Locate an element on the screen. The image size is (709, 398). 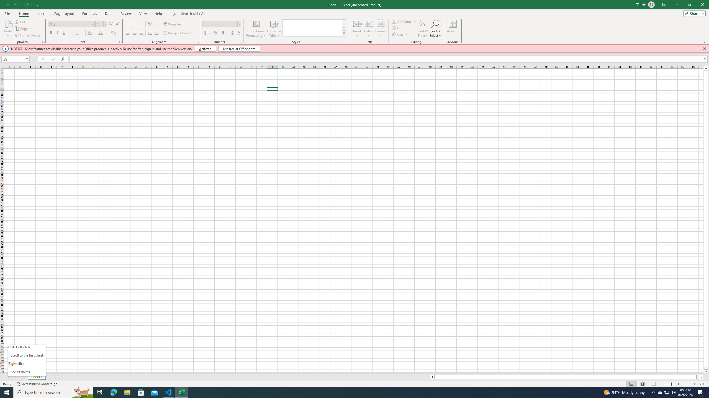
Page Layout is located at coordinates (642, 384).